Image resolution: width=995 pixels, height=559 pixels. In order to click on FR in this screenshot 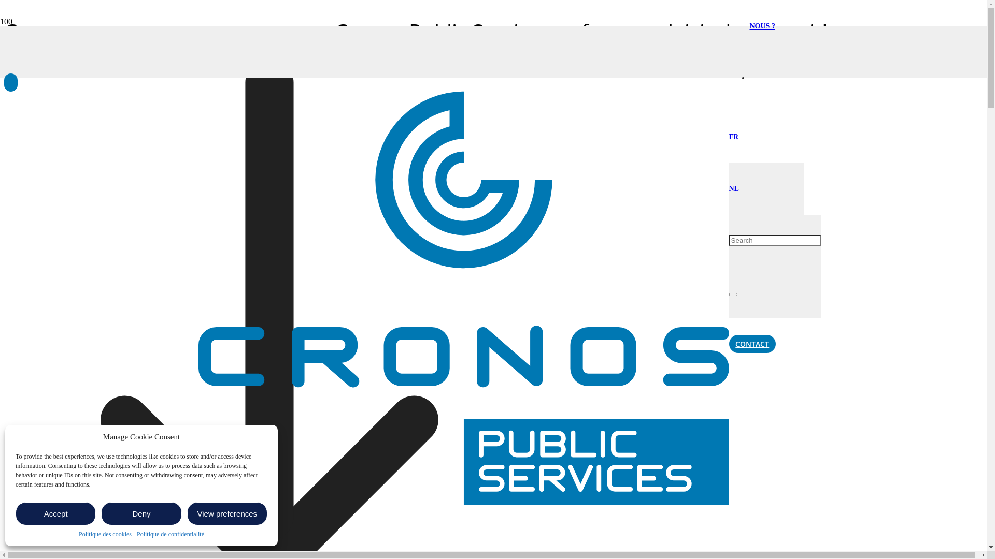, I will do `click(734, 137)`.